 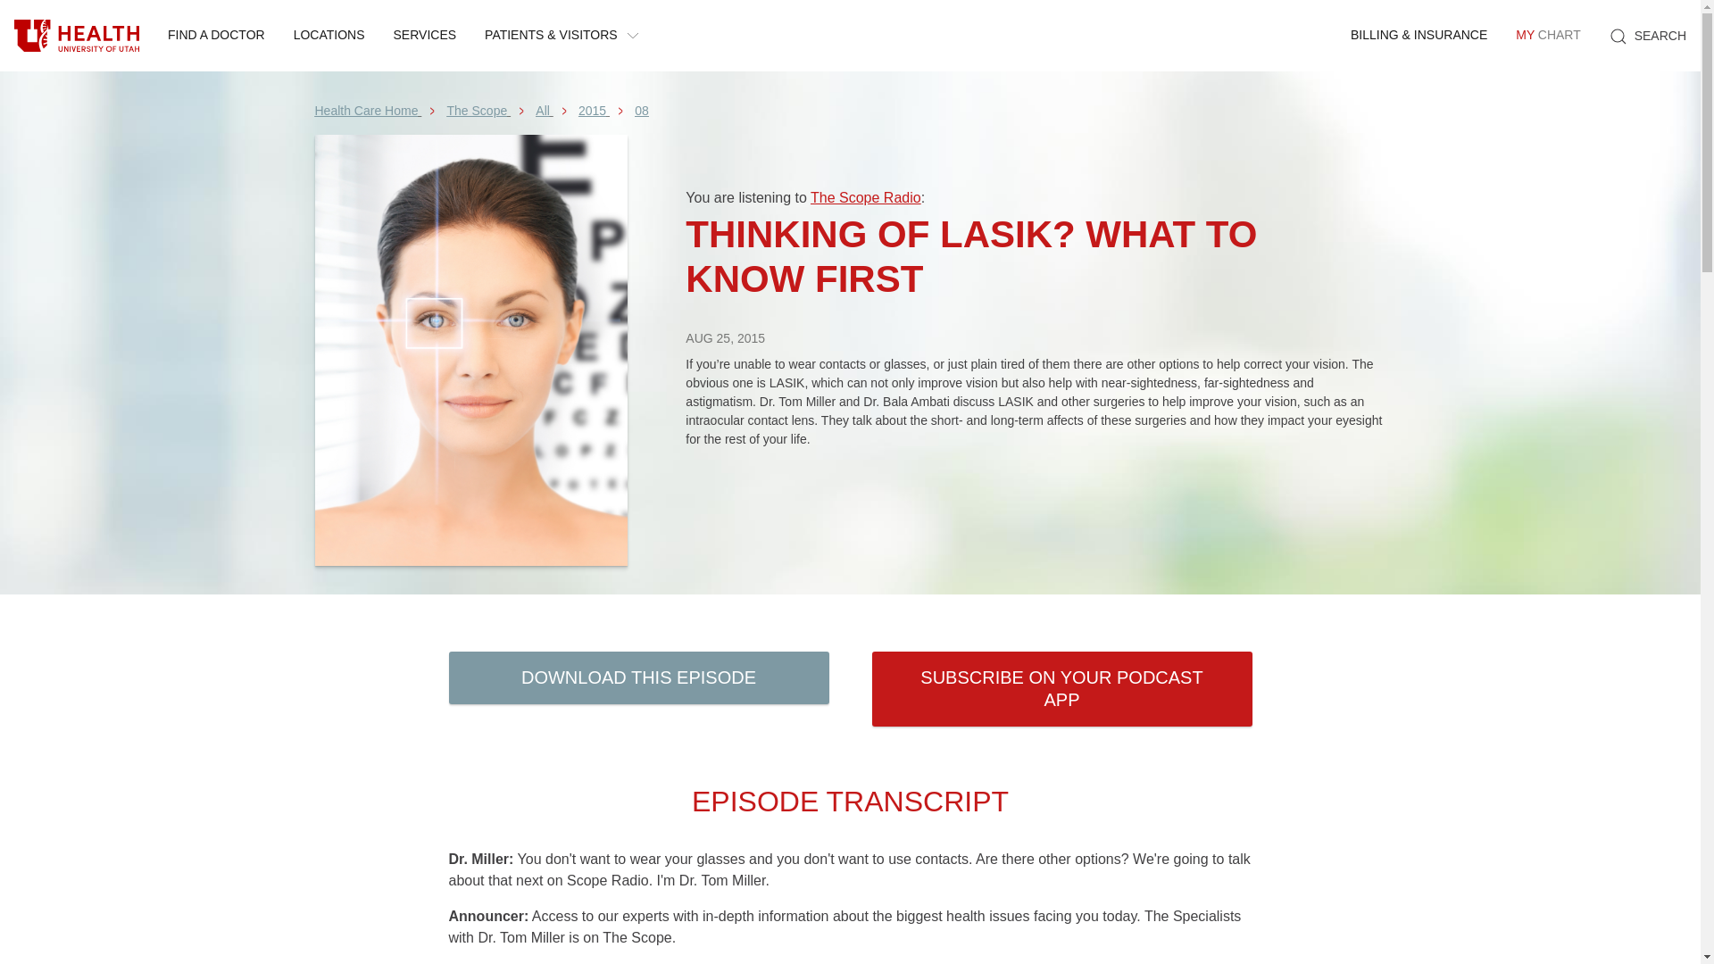 I want to click on Health Care Home, so click(x=77, y=36).